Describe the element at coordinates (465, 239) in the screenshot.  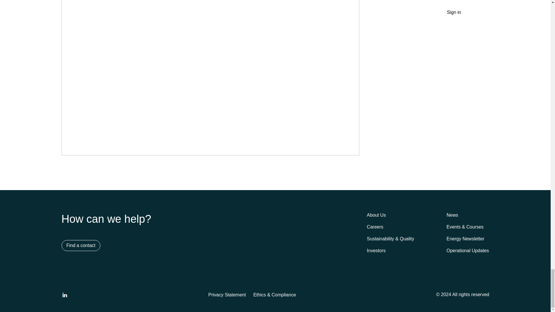
I see `Energy Newsletter` at that location.